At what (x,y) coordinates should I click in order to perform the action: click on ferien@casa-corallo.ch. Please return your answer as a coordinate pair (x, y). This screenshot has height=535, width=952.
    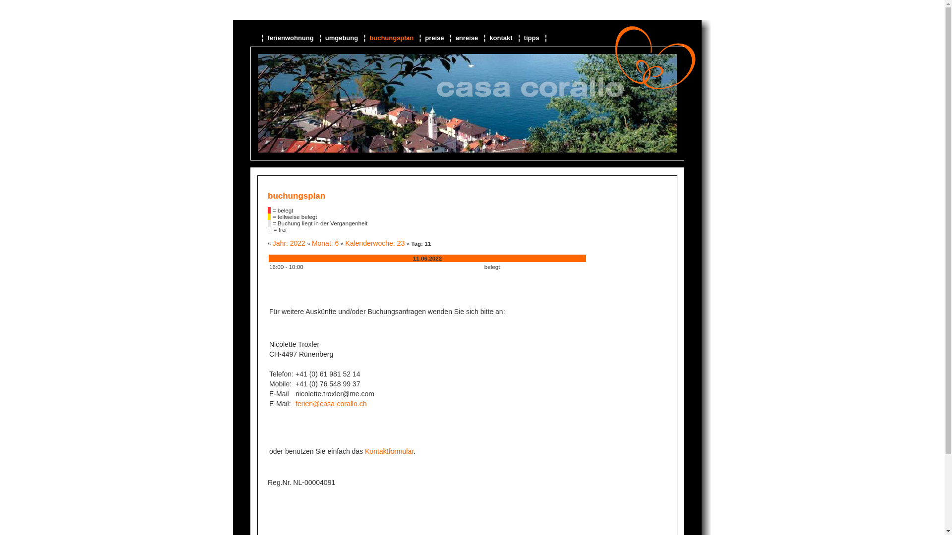
    Looking at the image, I should click on (331, 404).